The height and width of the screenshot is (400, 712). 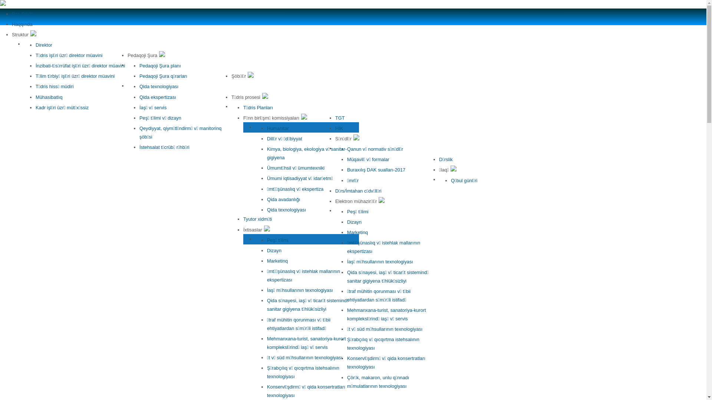 I want to click on Dizayn, so click(x=274, y=250).